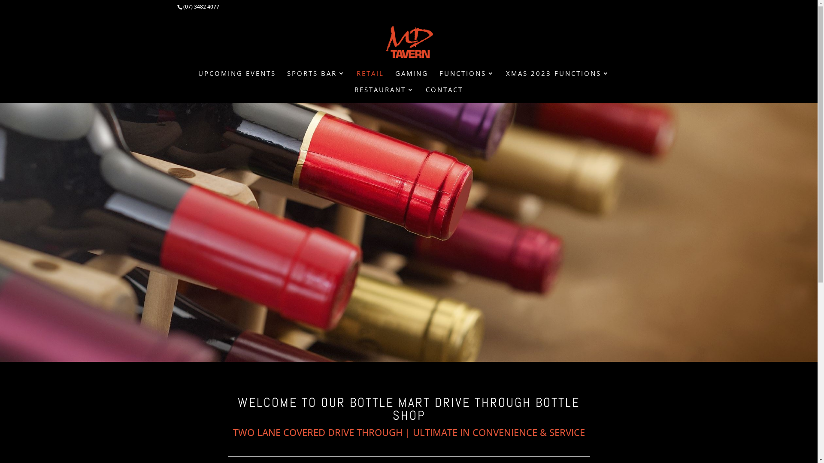  Describe the element at coordinates (385, 95) in the screenshot. I see `RESTAURANT` at that location.